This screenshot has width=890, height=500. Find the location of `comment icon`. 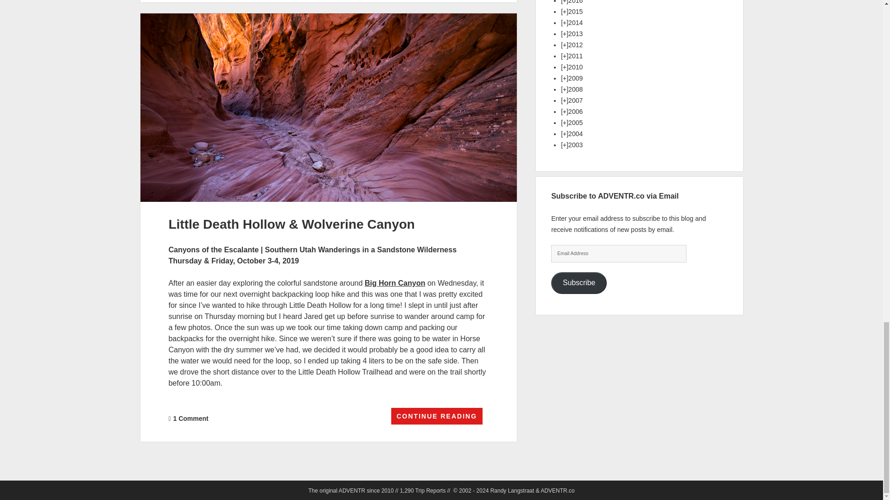

comment icon is located at coordinates (169, 419).